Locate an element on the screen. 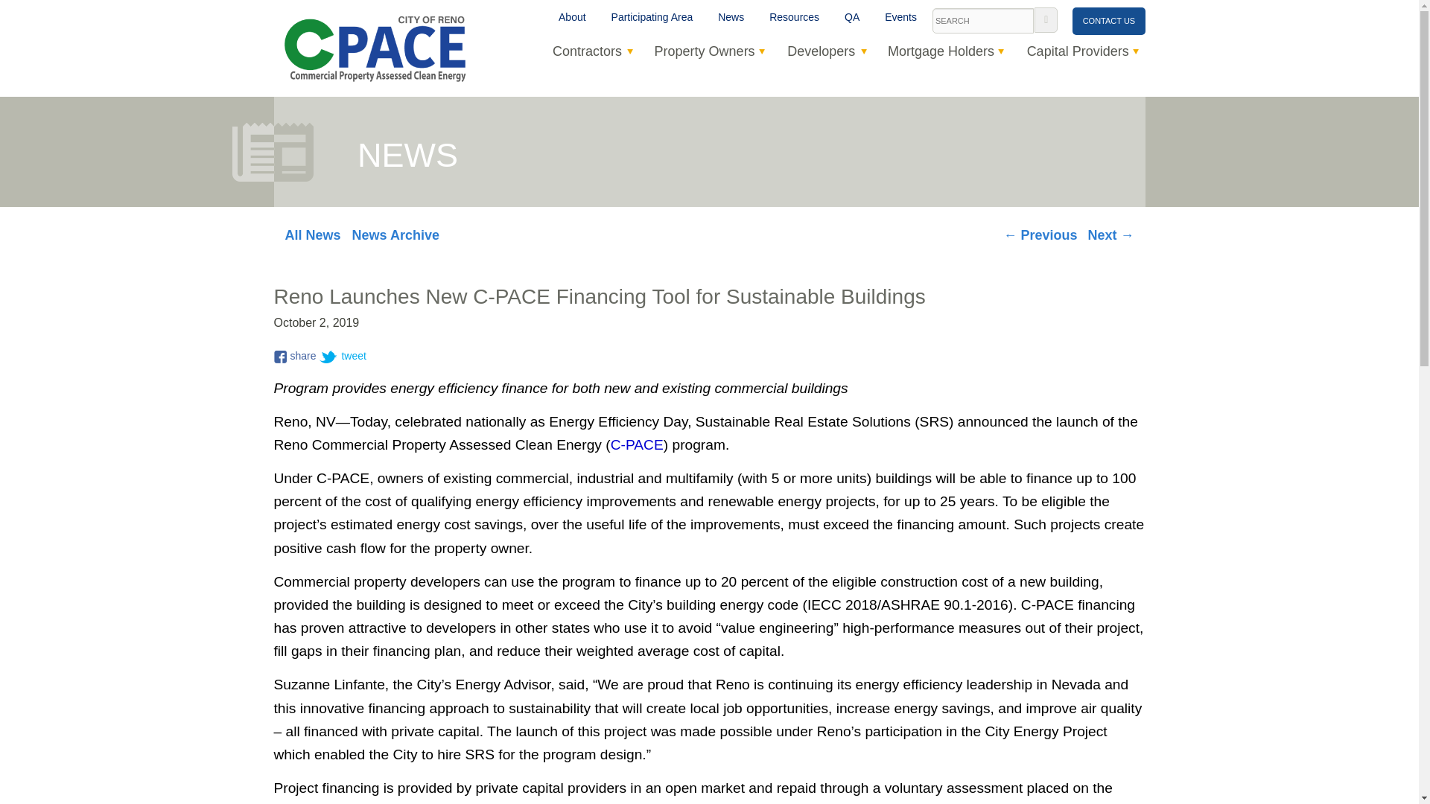 This screenshot has height=804, width=1430. QA is located at coordinates (852, 18).